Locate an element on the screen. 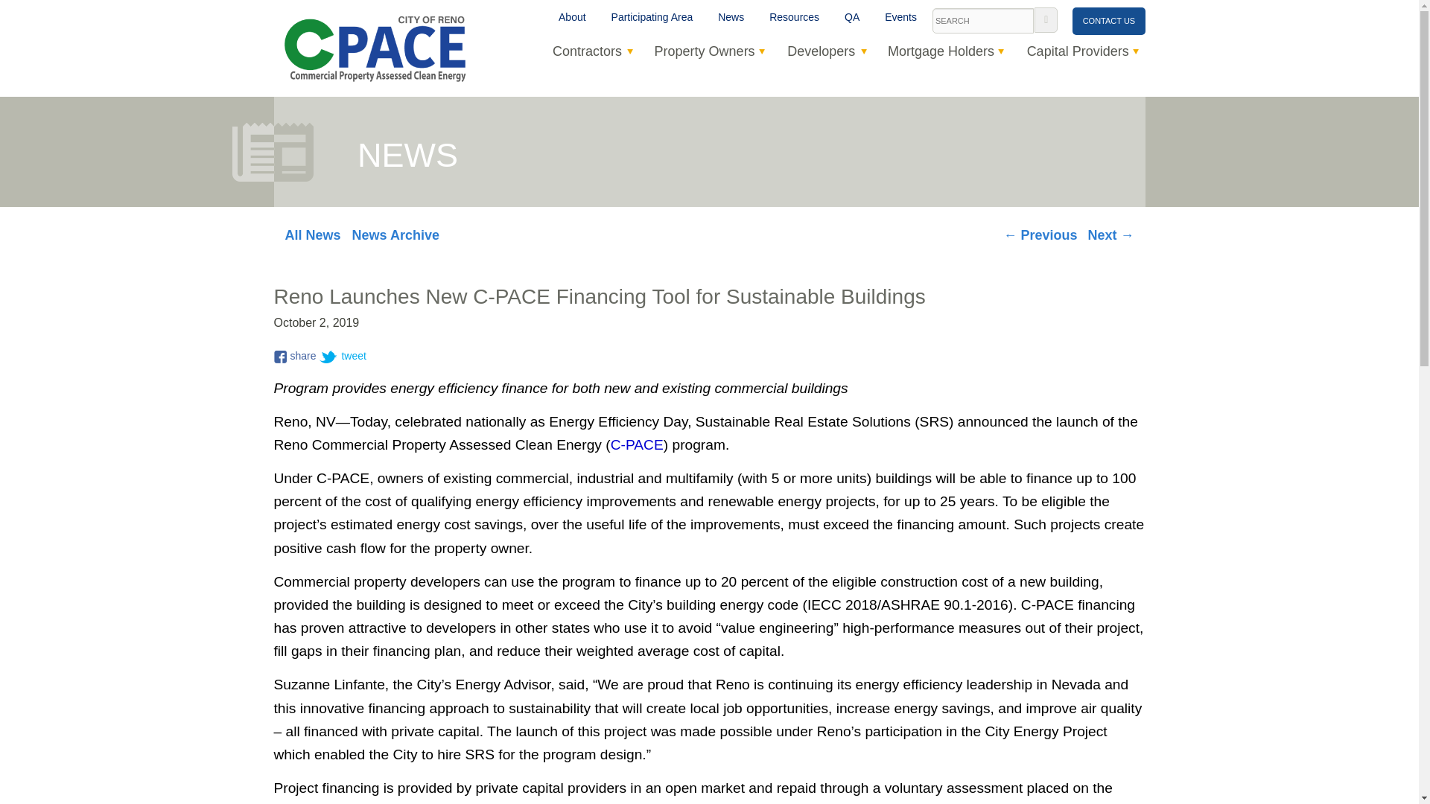 This screenshot has height=804, width=1430. QA is located at coordinates (852, 18).